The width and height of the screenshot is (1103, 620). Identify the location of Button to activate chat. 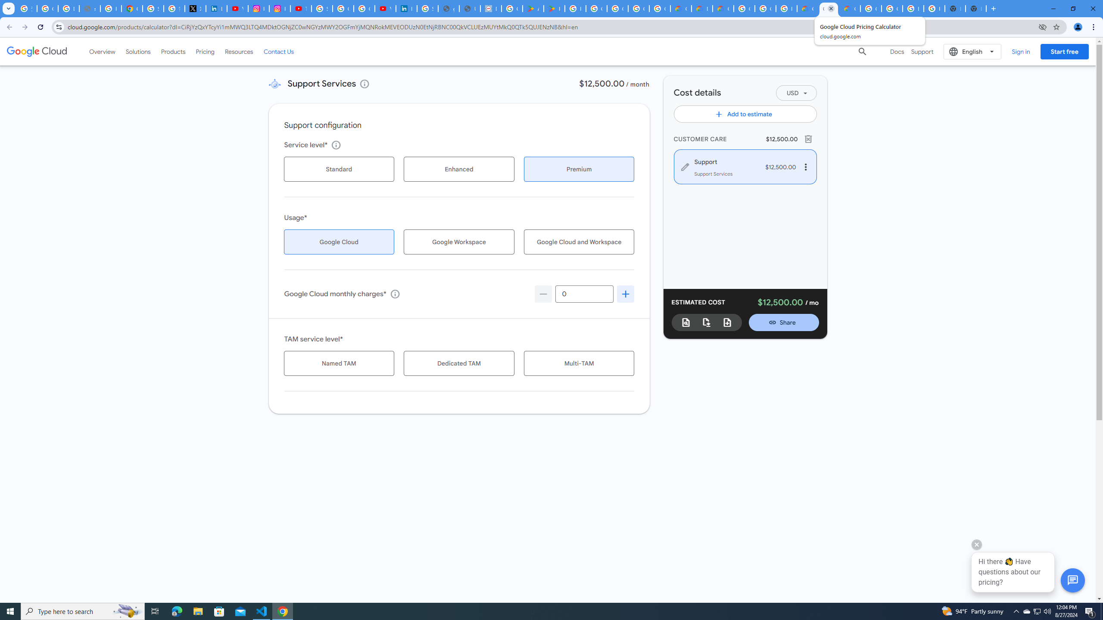
(1073, 580).